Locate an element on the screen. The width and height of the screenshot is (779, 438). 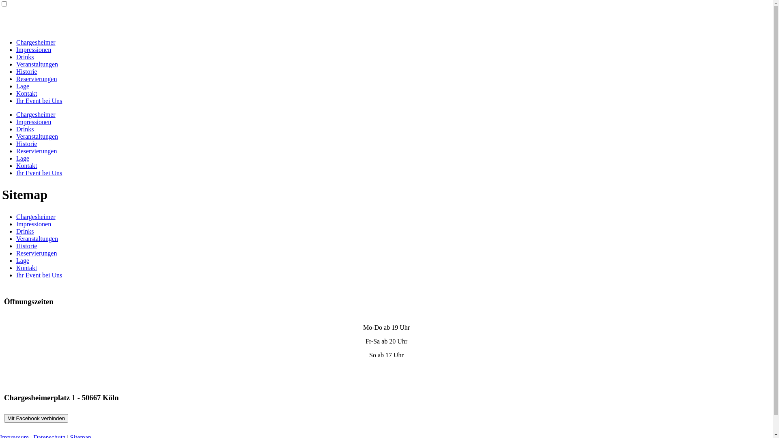
Reservierungen is located at coordinates (37, 79).